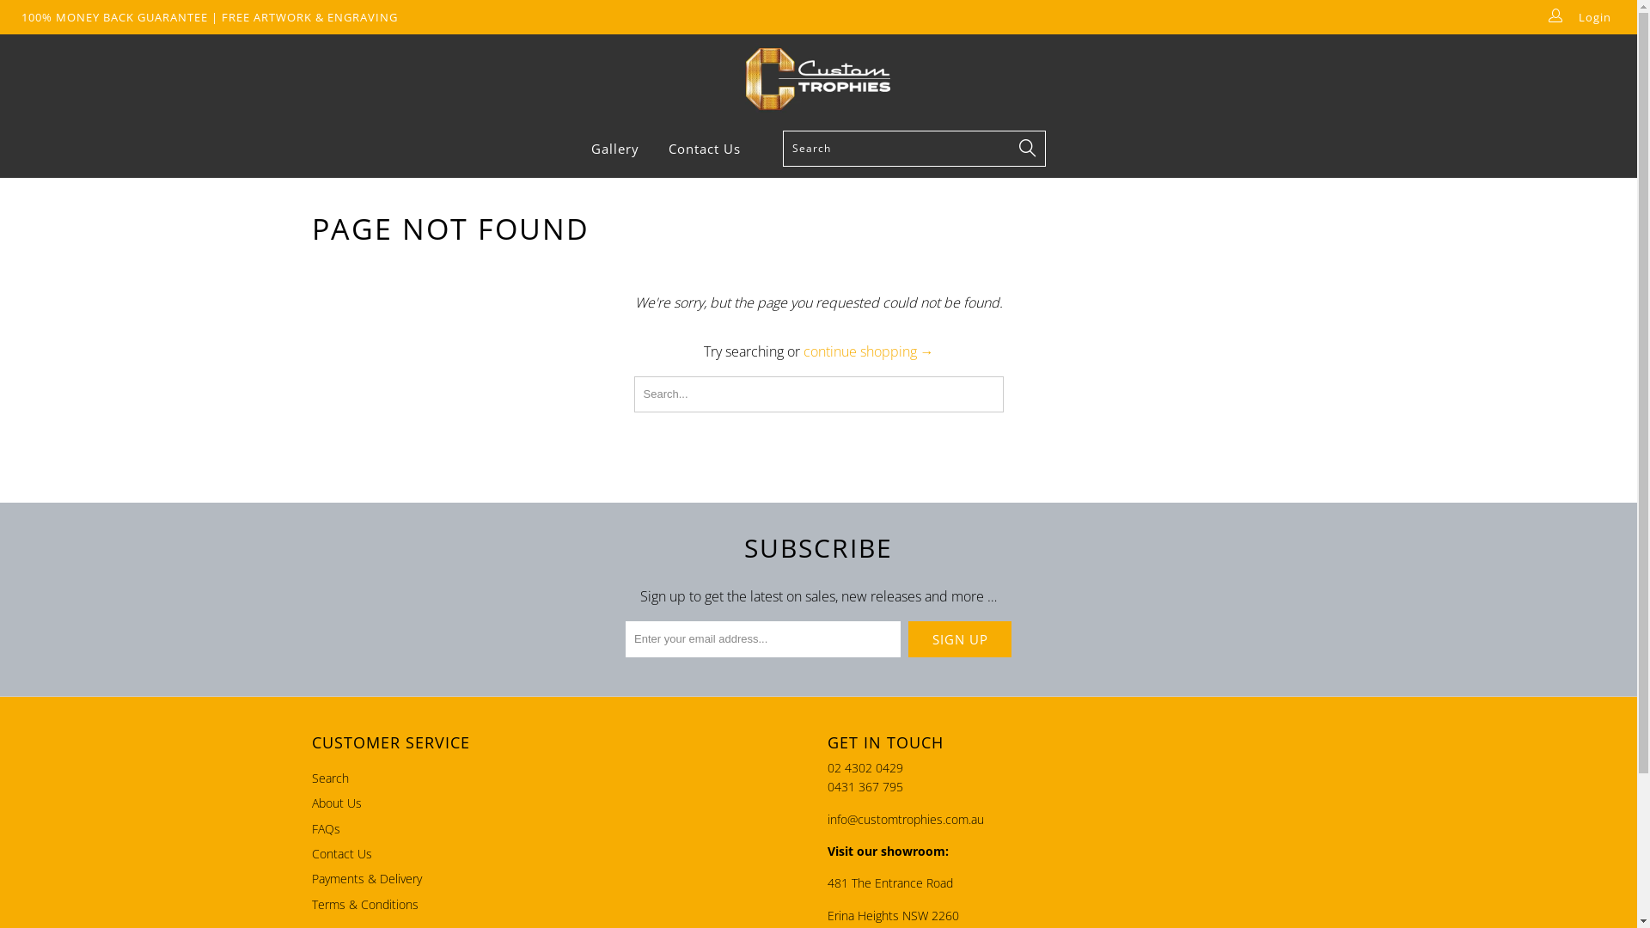 Image resolution: width=1650 pixels, height=928 pixels. I want to click on Search, so click(330, 778).